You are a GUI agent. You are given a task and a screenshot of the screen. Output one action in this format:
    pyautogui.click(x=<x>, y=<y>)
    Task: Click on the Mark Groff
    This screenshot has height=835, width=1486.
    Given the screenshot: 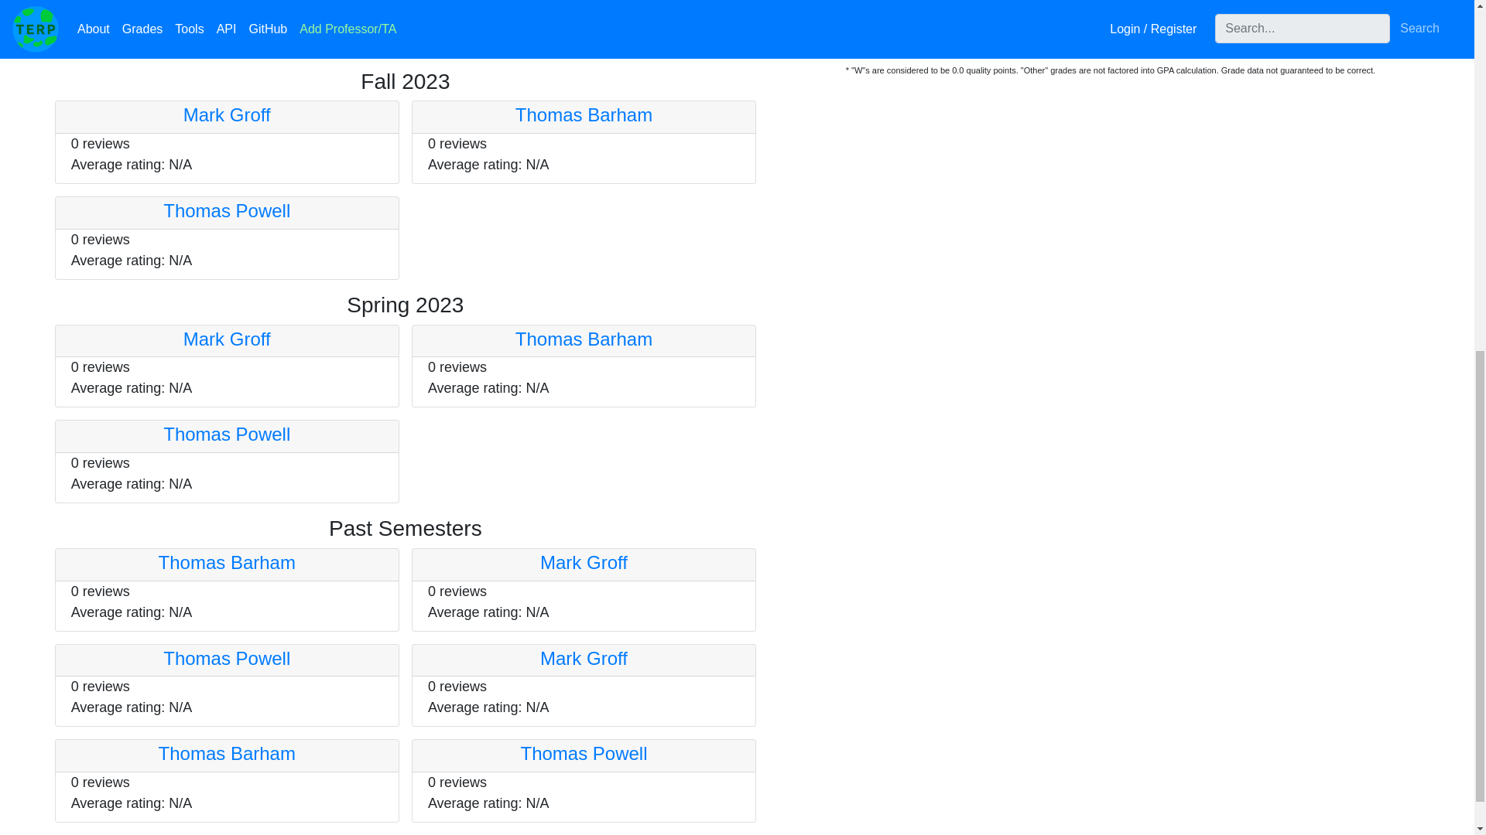 What is the action you would take?
    pyautogui.click(x=584, y=659)
    